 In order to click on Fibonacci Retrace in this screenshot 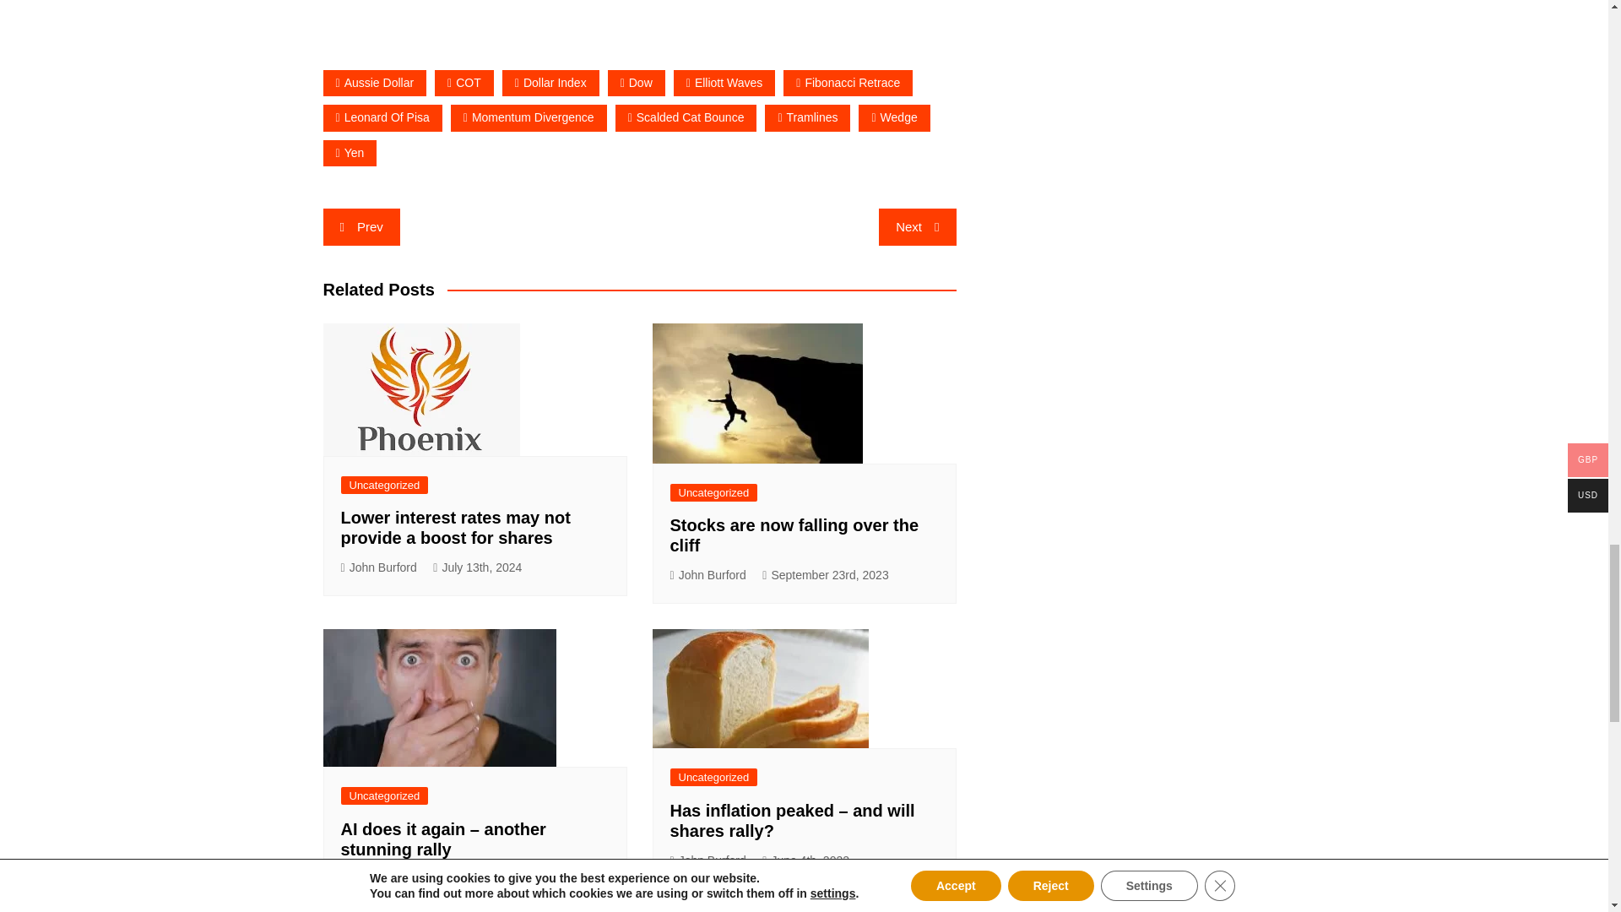, I will do `click(848, 83)`.